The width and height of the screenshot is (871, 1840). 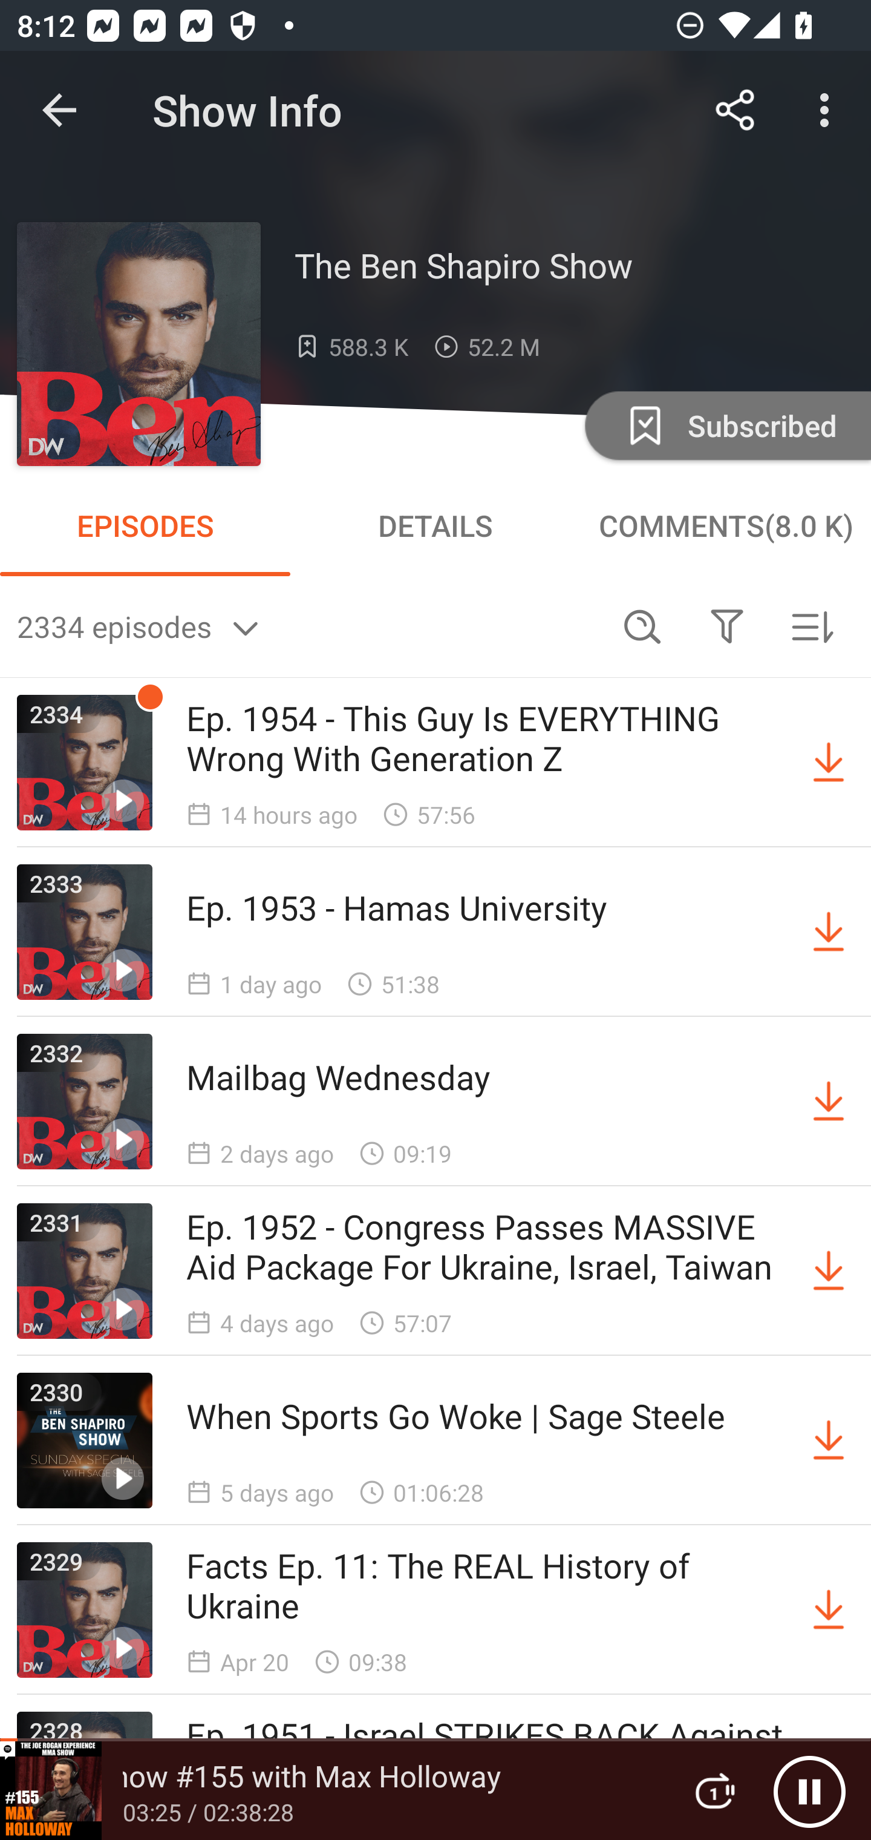 What do you see at coordinates (59, 110) in the screenshot?
I see `Navigate up` at bounding box center [59, 110].